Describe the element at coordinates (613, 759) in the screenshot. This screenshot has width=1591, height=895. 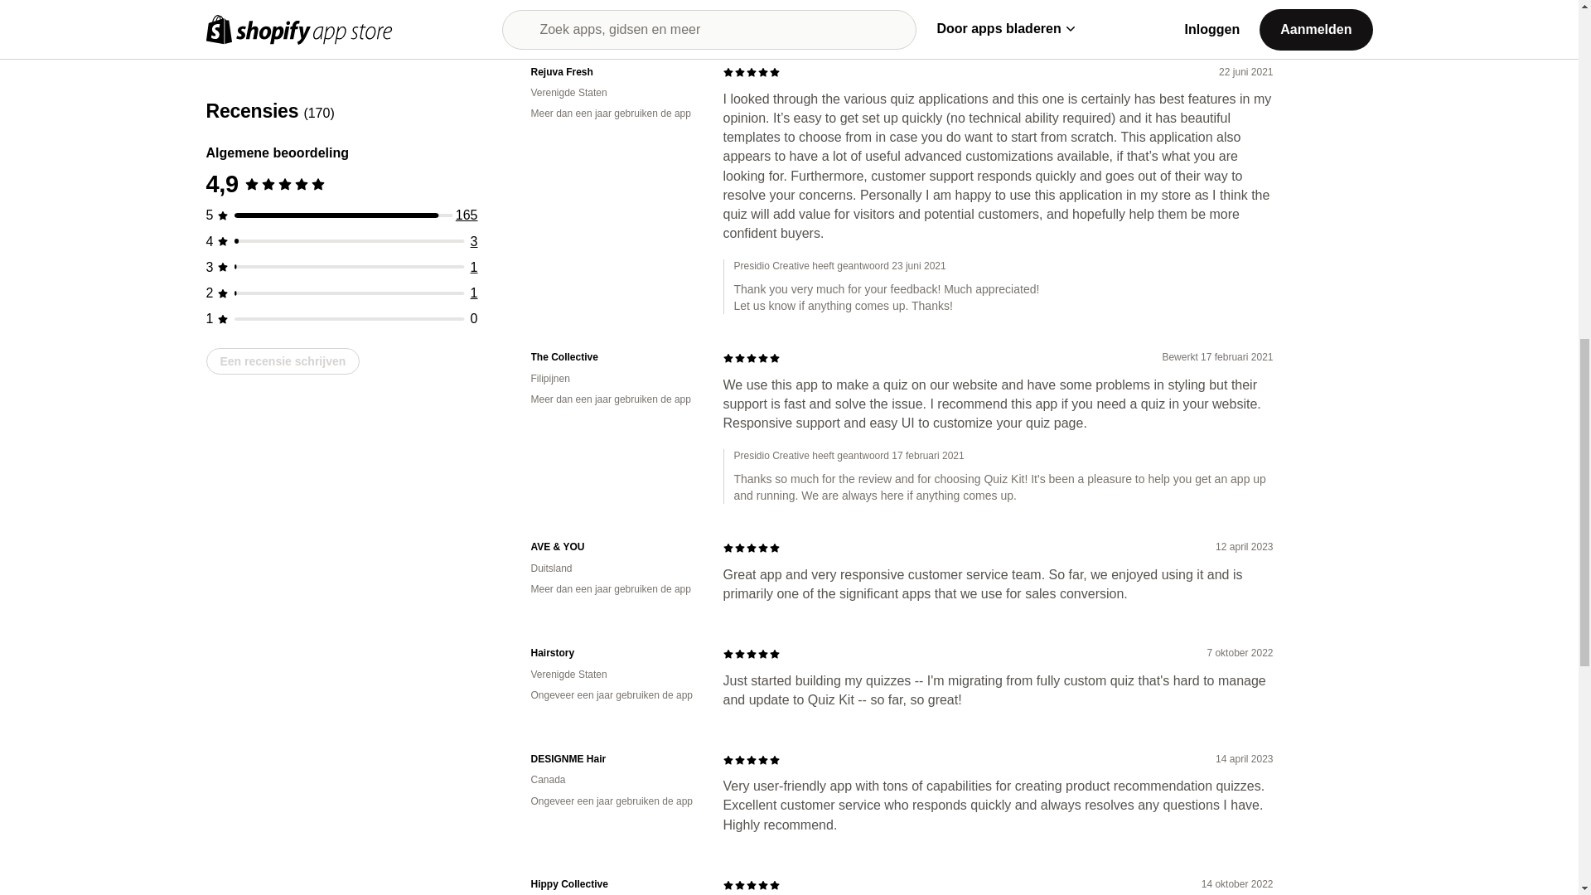
I see `DESIGNME Hair` at that location.